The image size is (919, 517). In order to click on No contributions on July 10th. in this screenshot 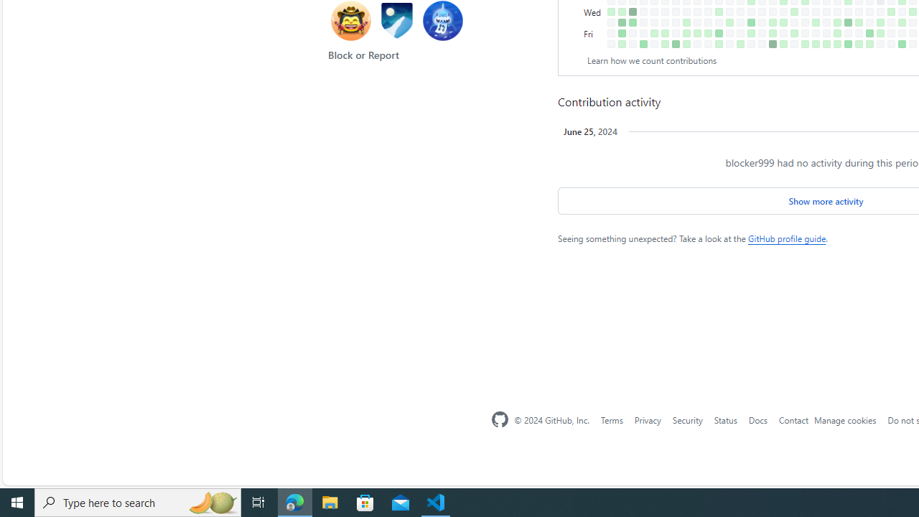, I will do `click(902, 11)`.